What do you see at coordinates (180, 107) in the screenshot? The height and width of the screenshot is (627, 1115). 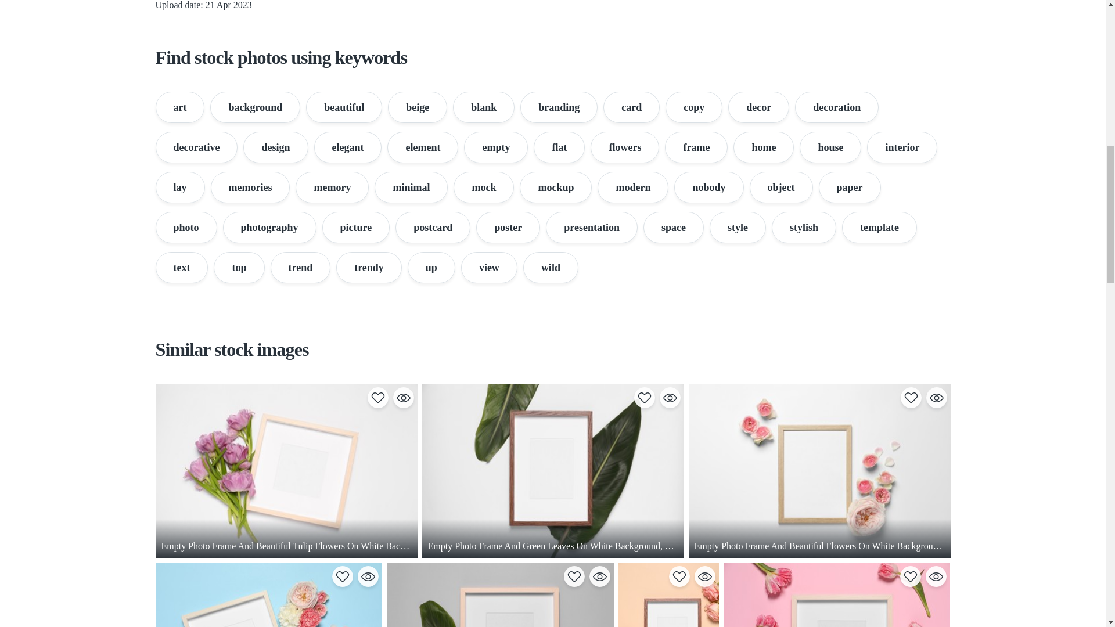 I see `art` at bounding box center [180, 107].